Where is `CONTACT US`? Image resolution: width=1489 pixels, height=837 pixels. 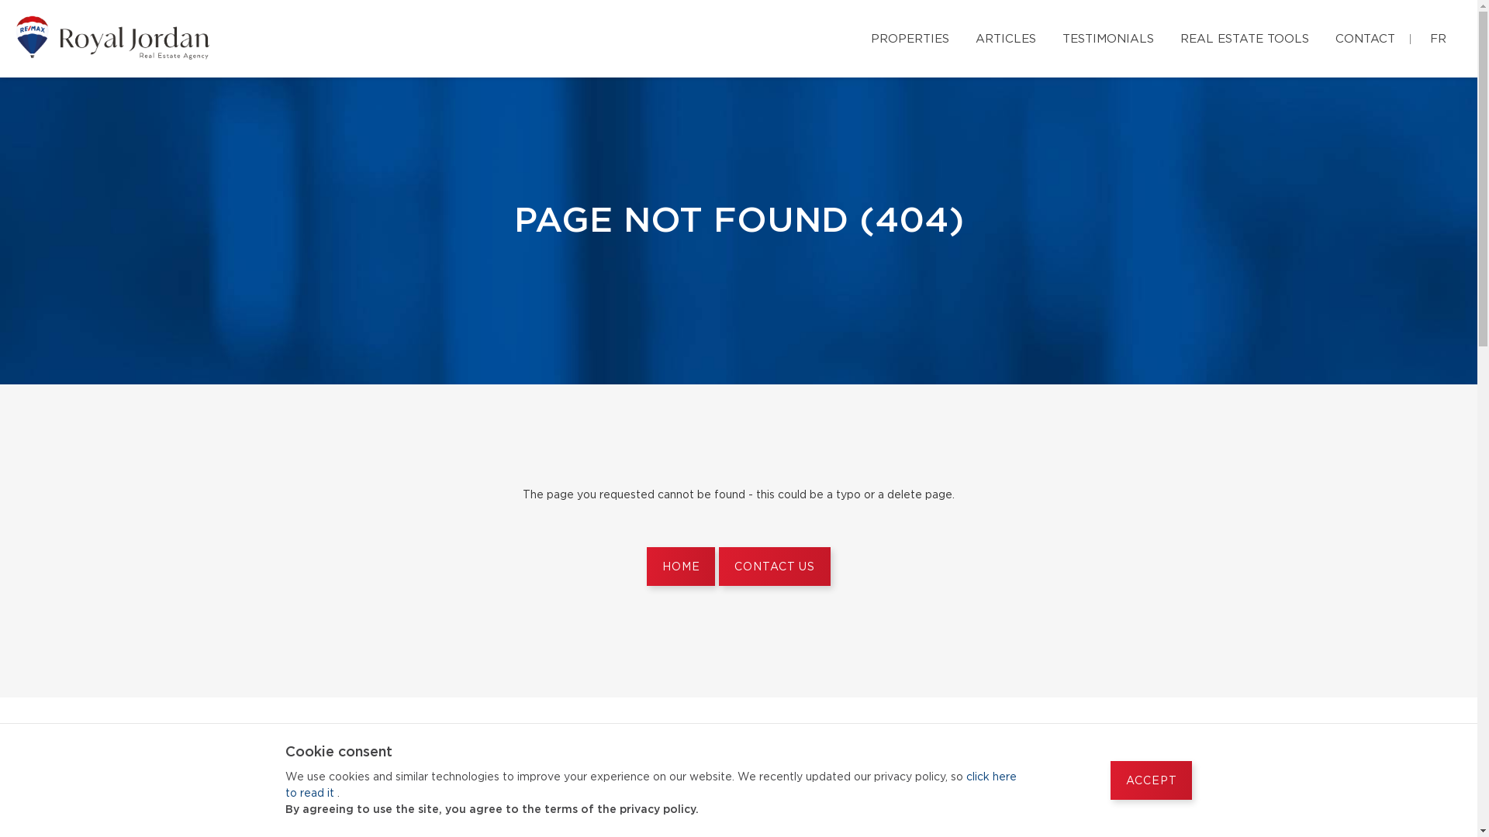
CONTACT US is located at coordinates (774, 567).